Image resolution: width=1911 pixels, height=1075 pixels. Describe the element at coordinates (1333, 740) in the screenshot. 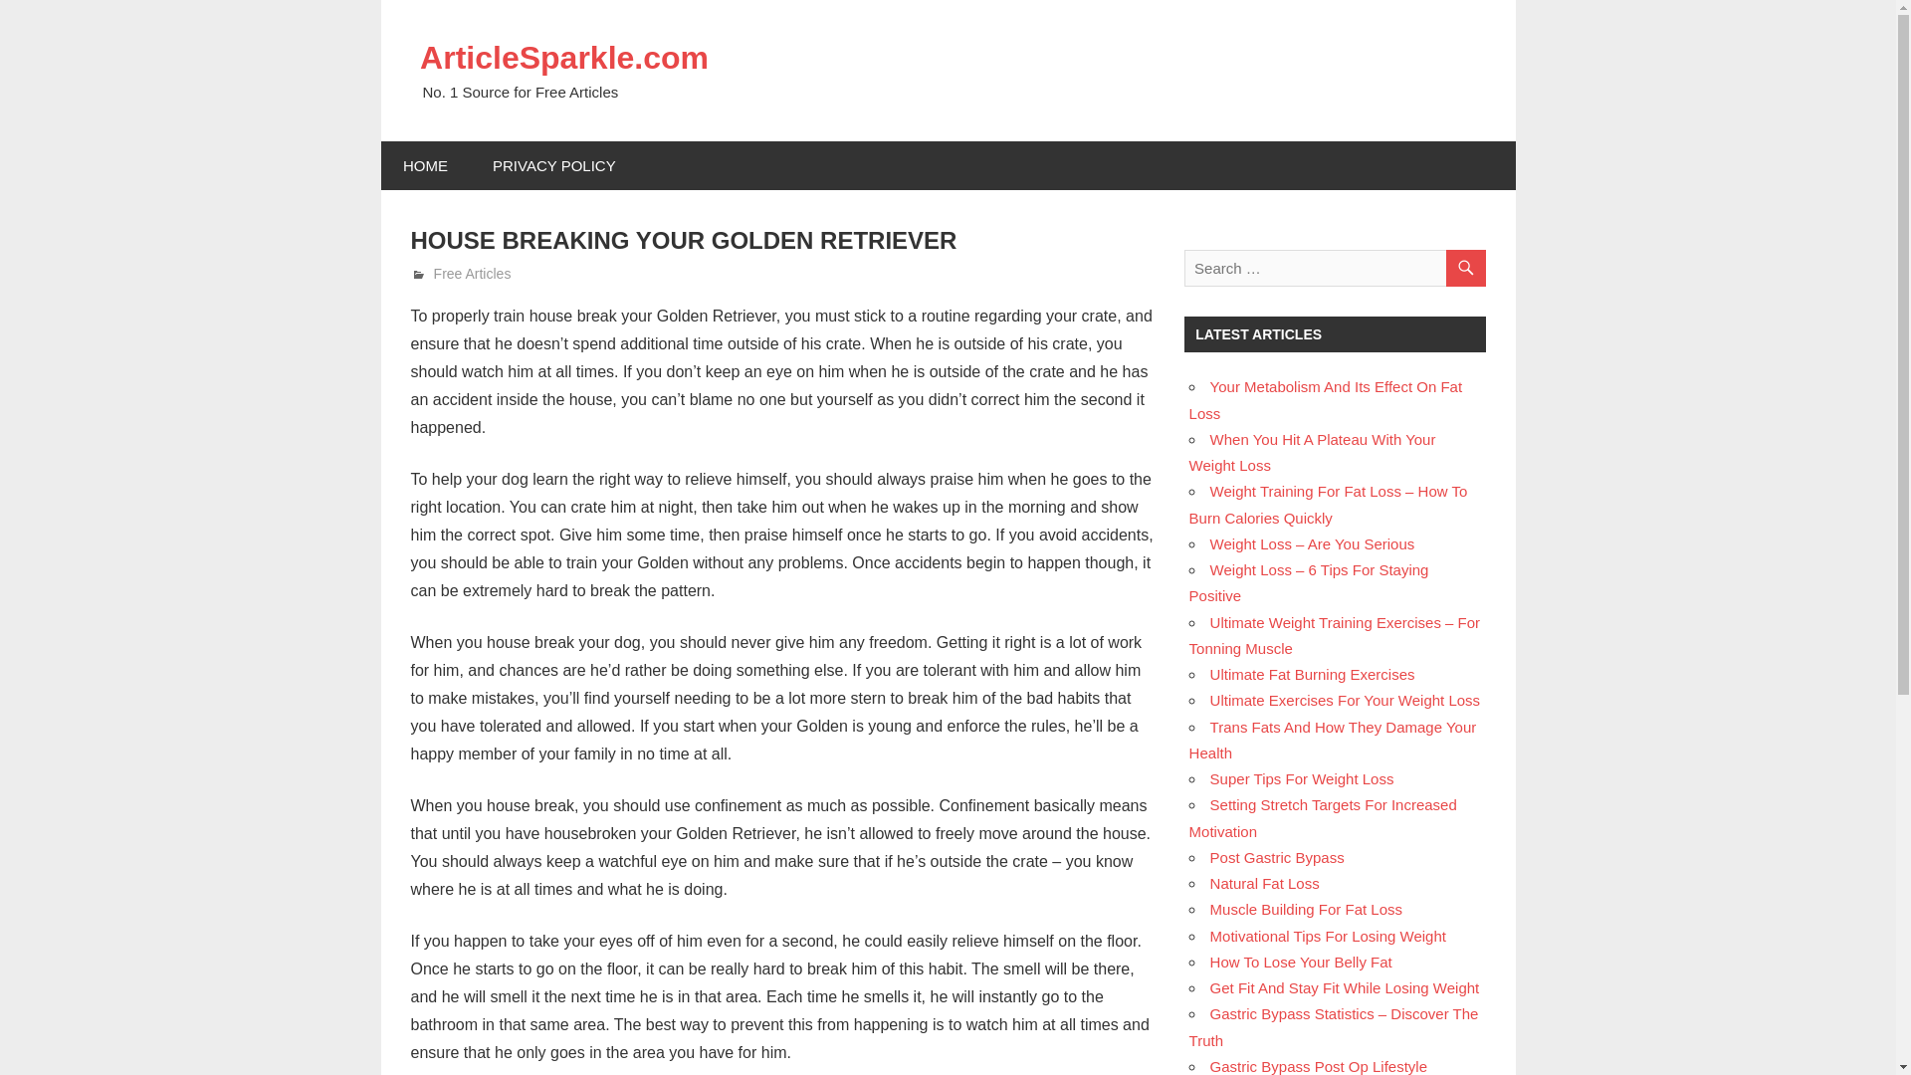

I see `Trans Fats And How They Damage Your Health` at that location.